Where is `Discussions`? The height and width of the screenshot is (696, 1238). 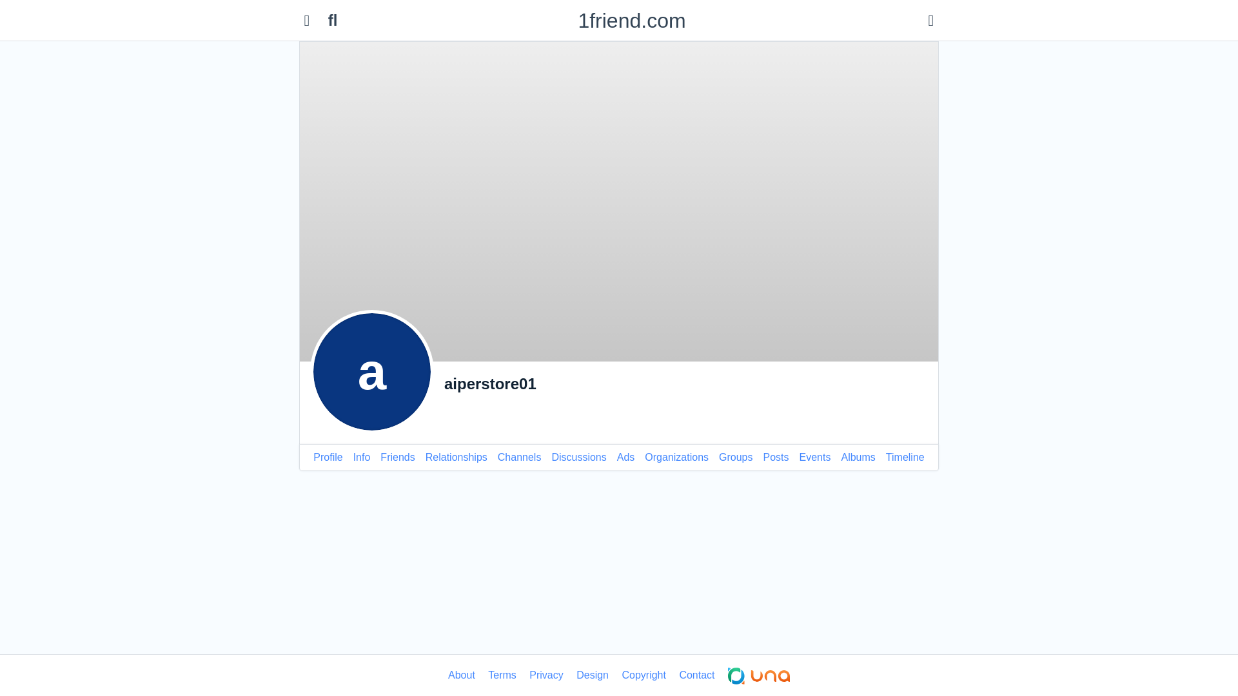 Discussions is located at coordinates (579, 458).